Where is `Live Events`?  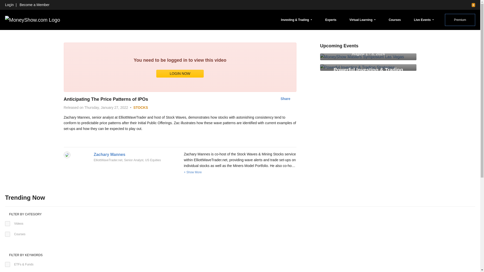
Live Events is located at coordinates (424, 20).